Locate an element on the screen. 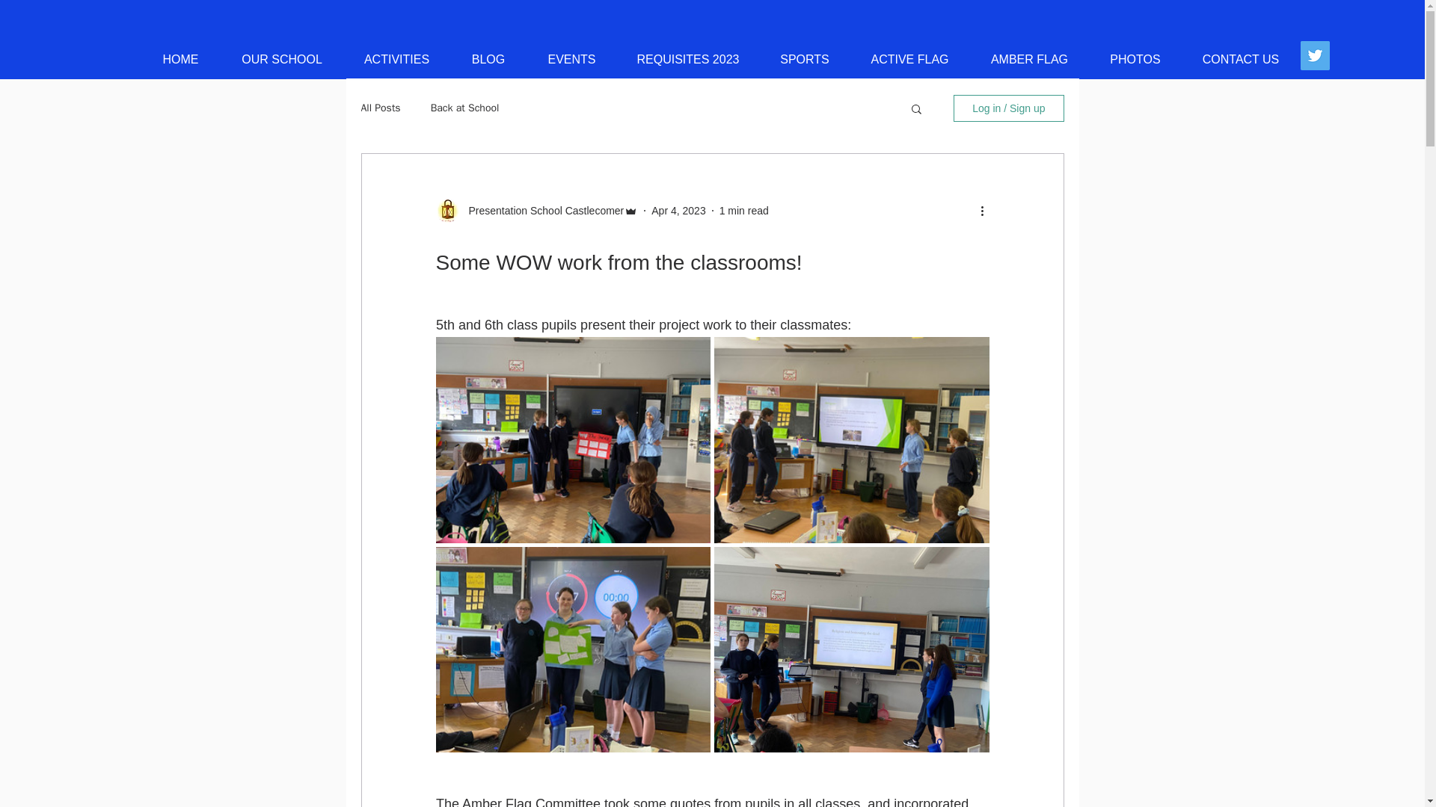 The width and height of the screenshot is (1436, 807). REQUISITES 2023 is located at coordinates (687, 60).